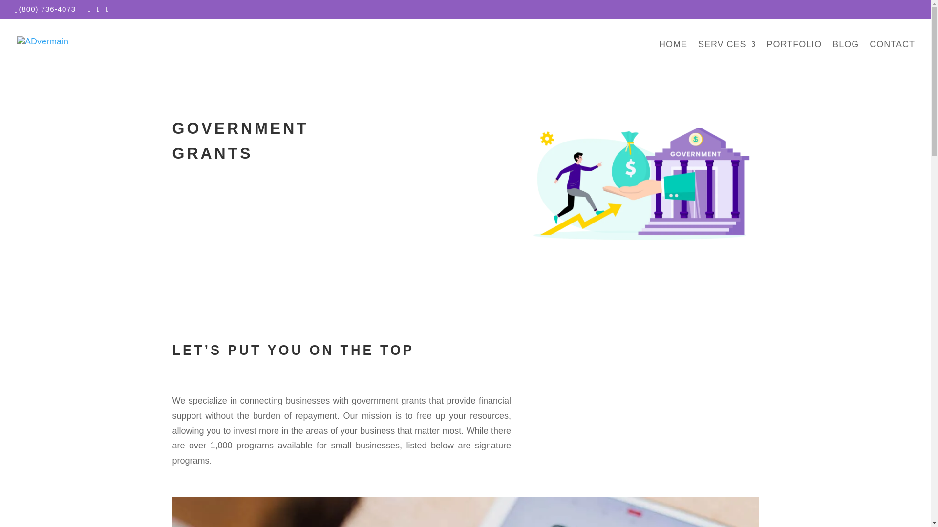  What do you see at coordinates (673, 55) in the screenshot?
I see `HOME` at bounding box center [673, 55].